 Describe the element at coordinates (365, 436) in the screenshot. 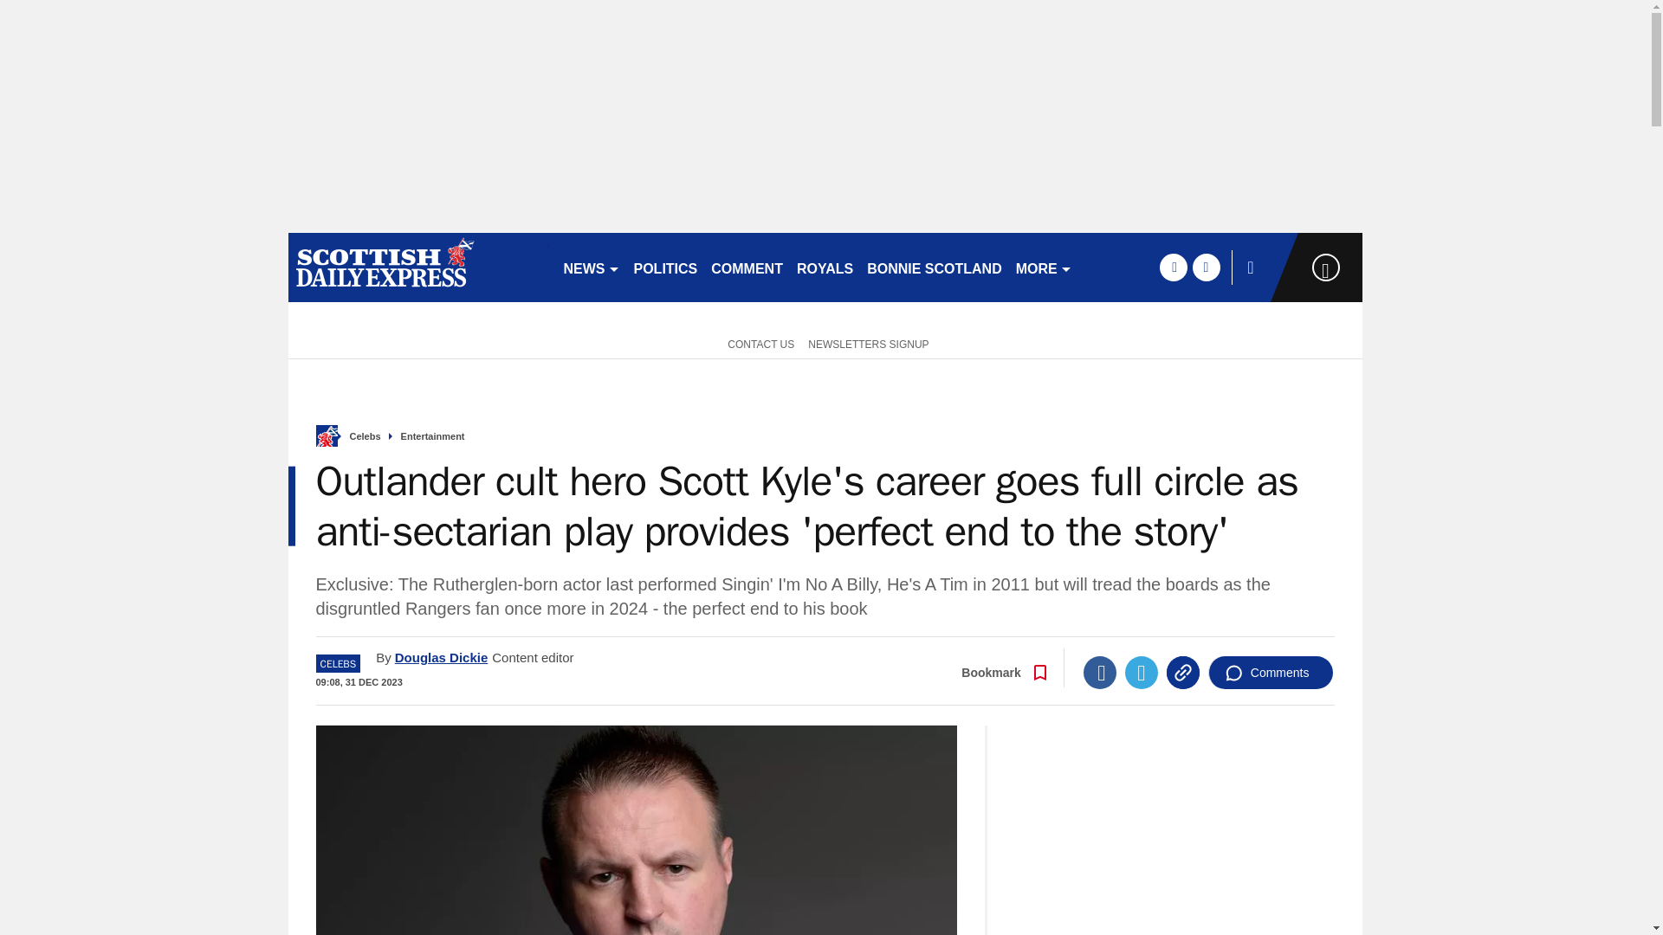

I see `Celebs` at that location.